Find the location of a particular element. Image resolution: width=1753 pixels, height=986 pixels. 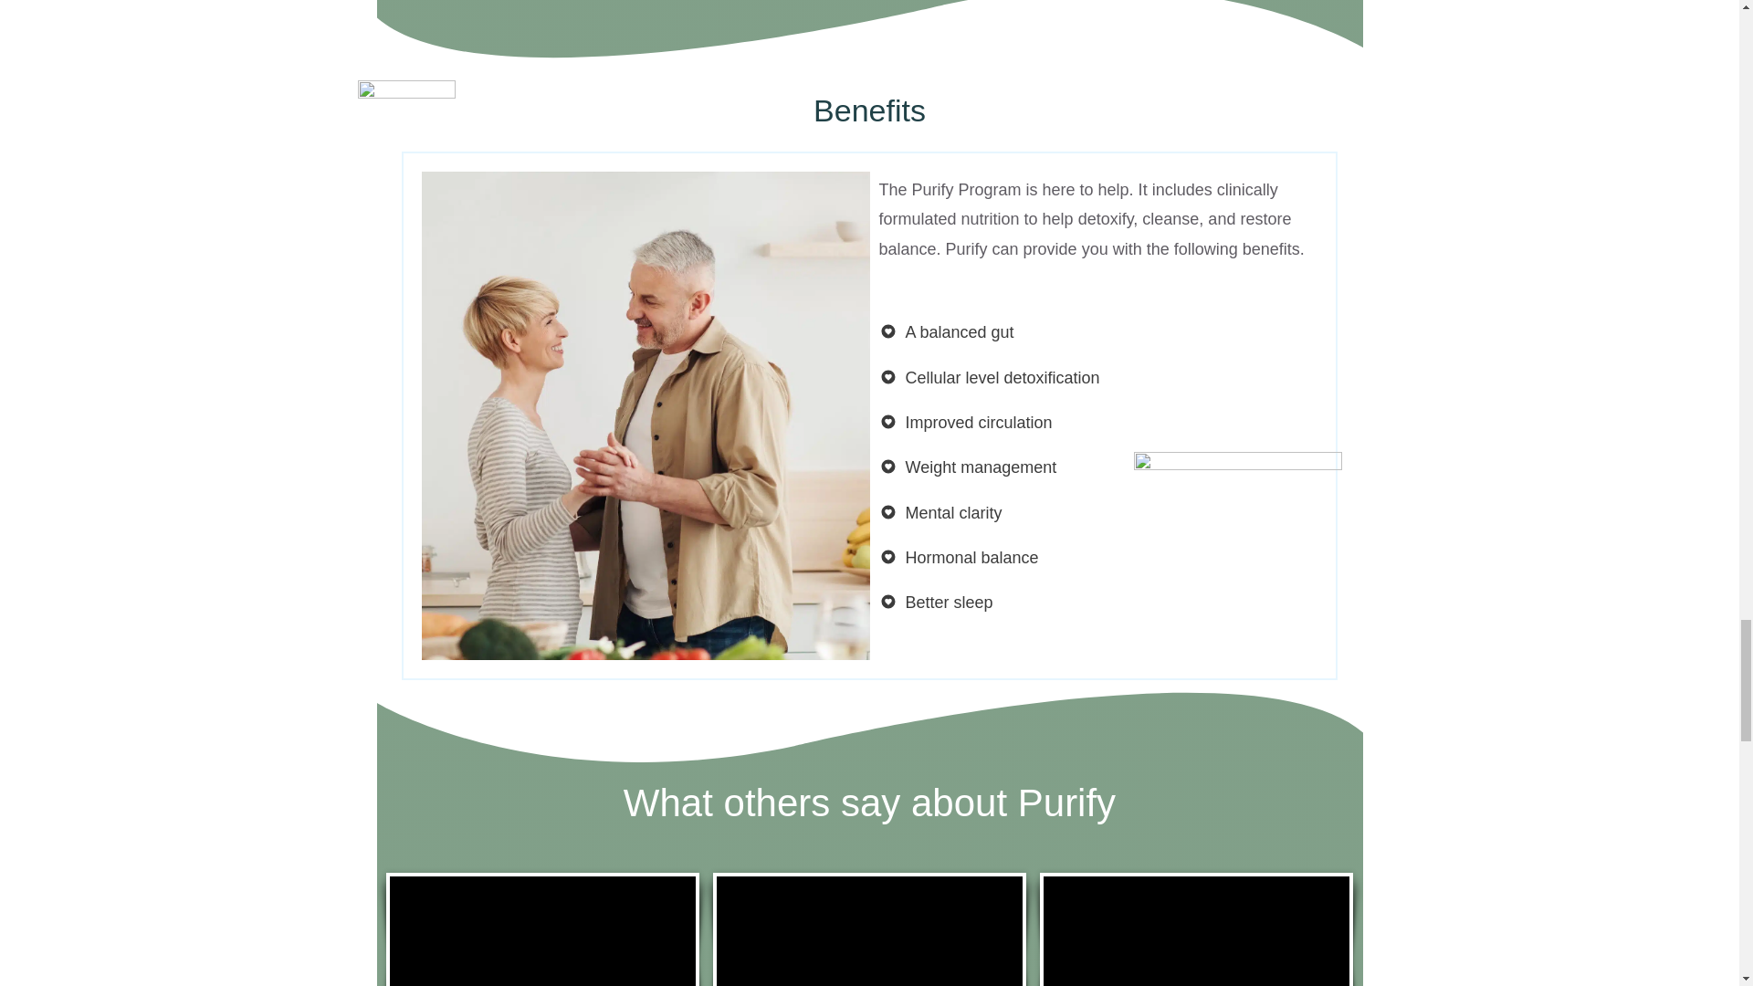

S Logo is located at coordinates (406, 129).